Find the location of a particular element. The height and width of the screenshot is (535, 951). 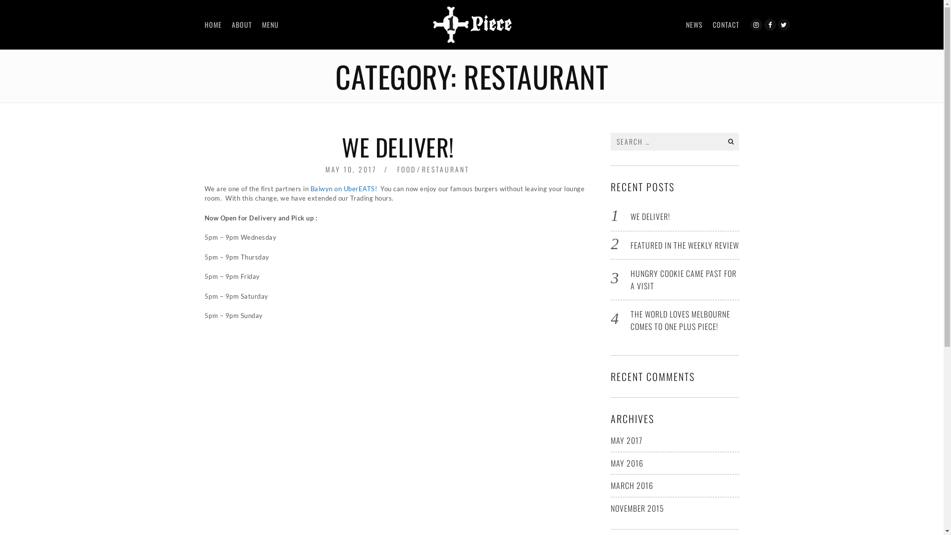

WE DELIVER! is located at coordinates (398, 147).